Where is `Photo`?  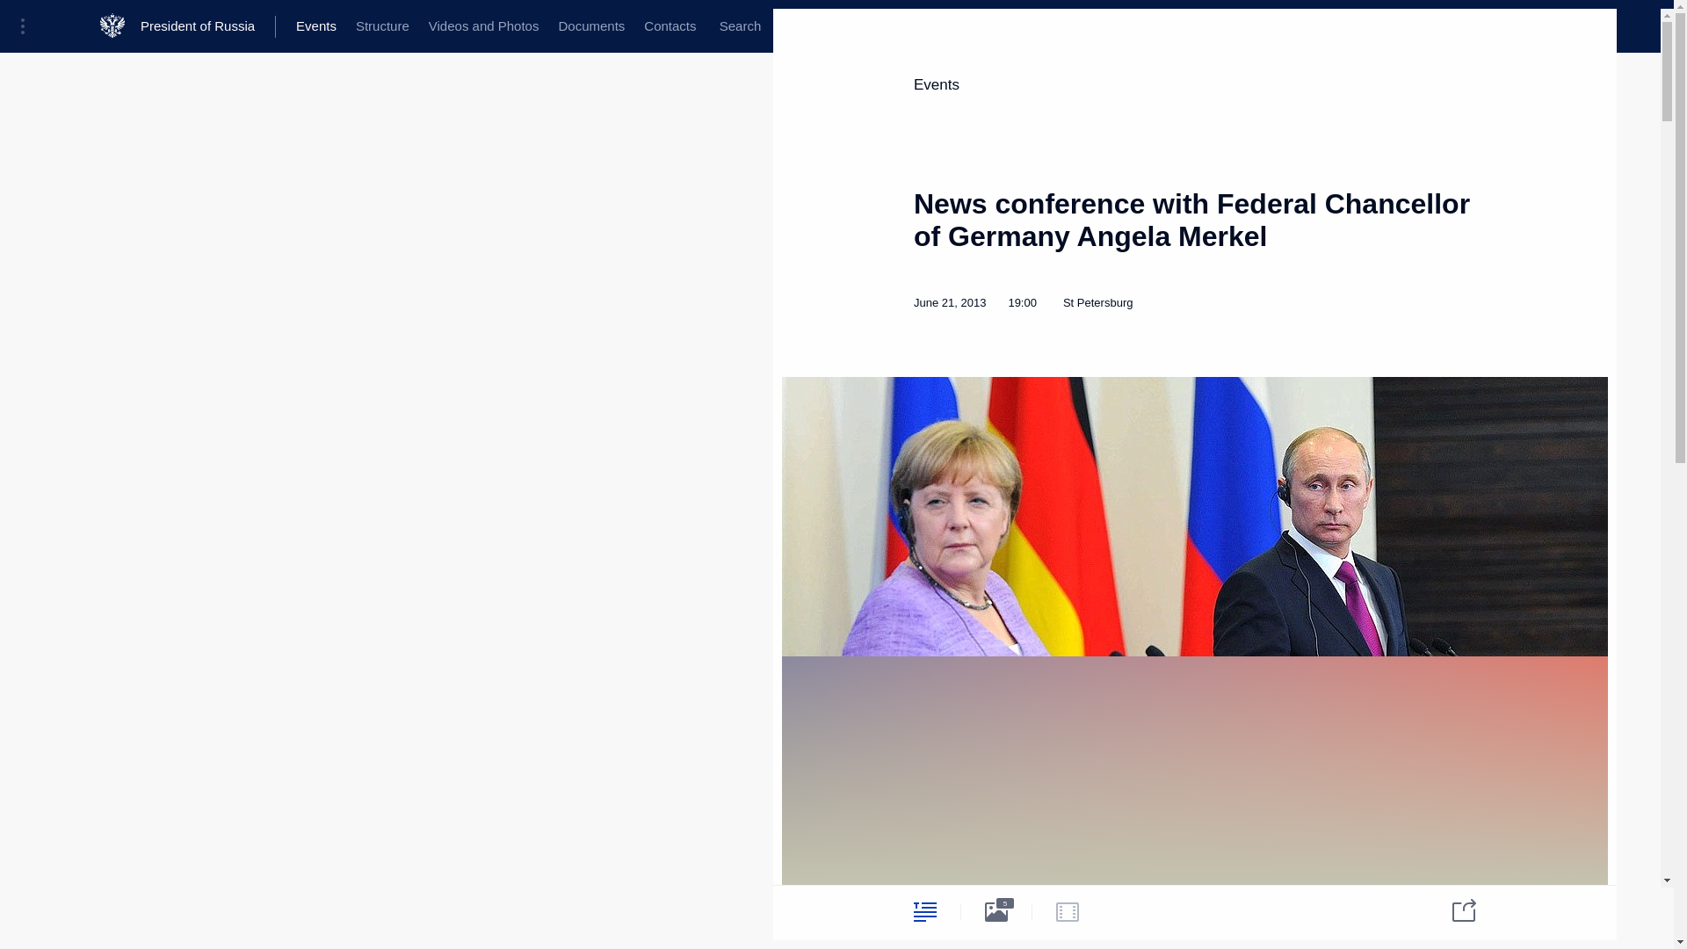 Photo is located at coordinates (996, 911).